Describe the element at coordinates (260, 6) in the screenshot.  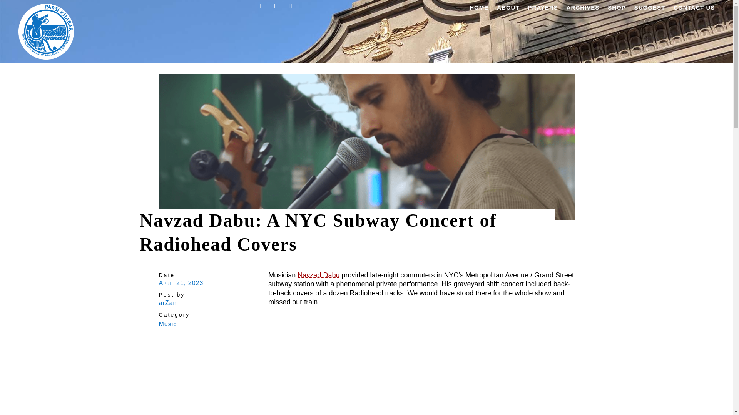
I see `Follow on Facebook` at that location.